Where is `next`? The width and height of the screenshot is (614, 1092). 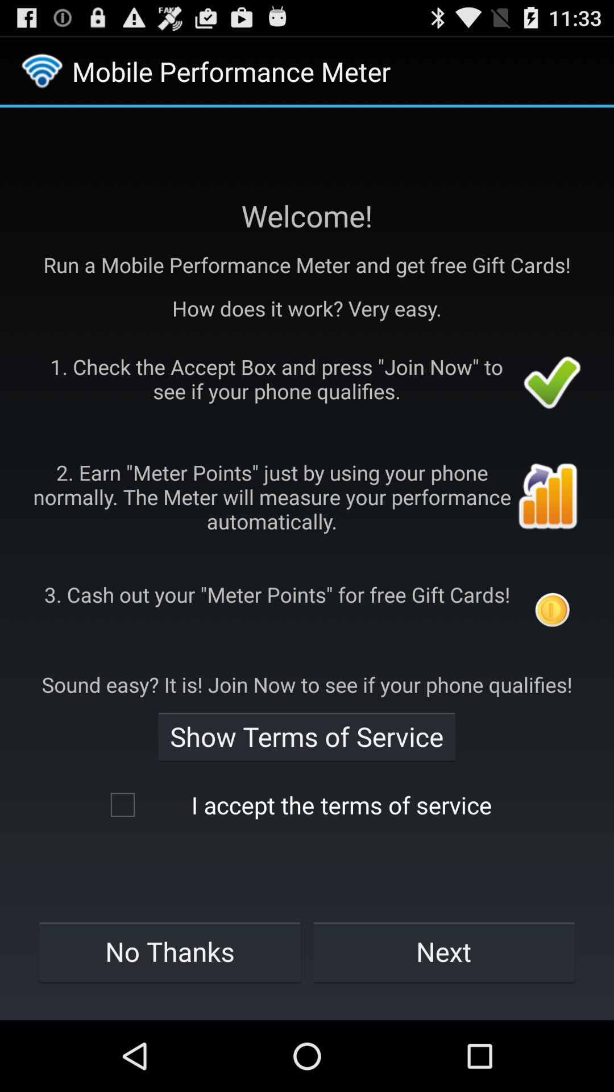
next is located at coordinates (443, 951).